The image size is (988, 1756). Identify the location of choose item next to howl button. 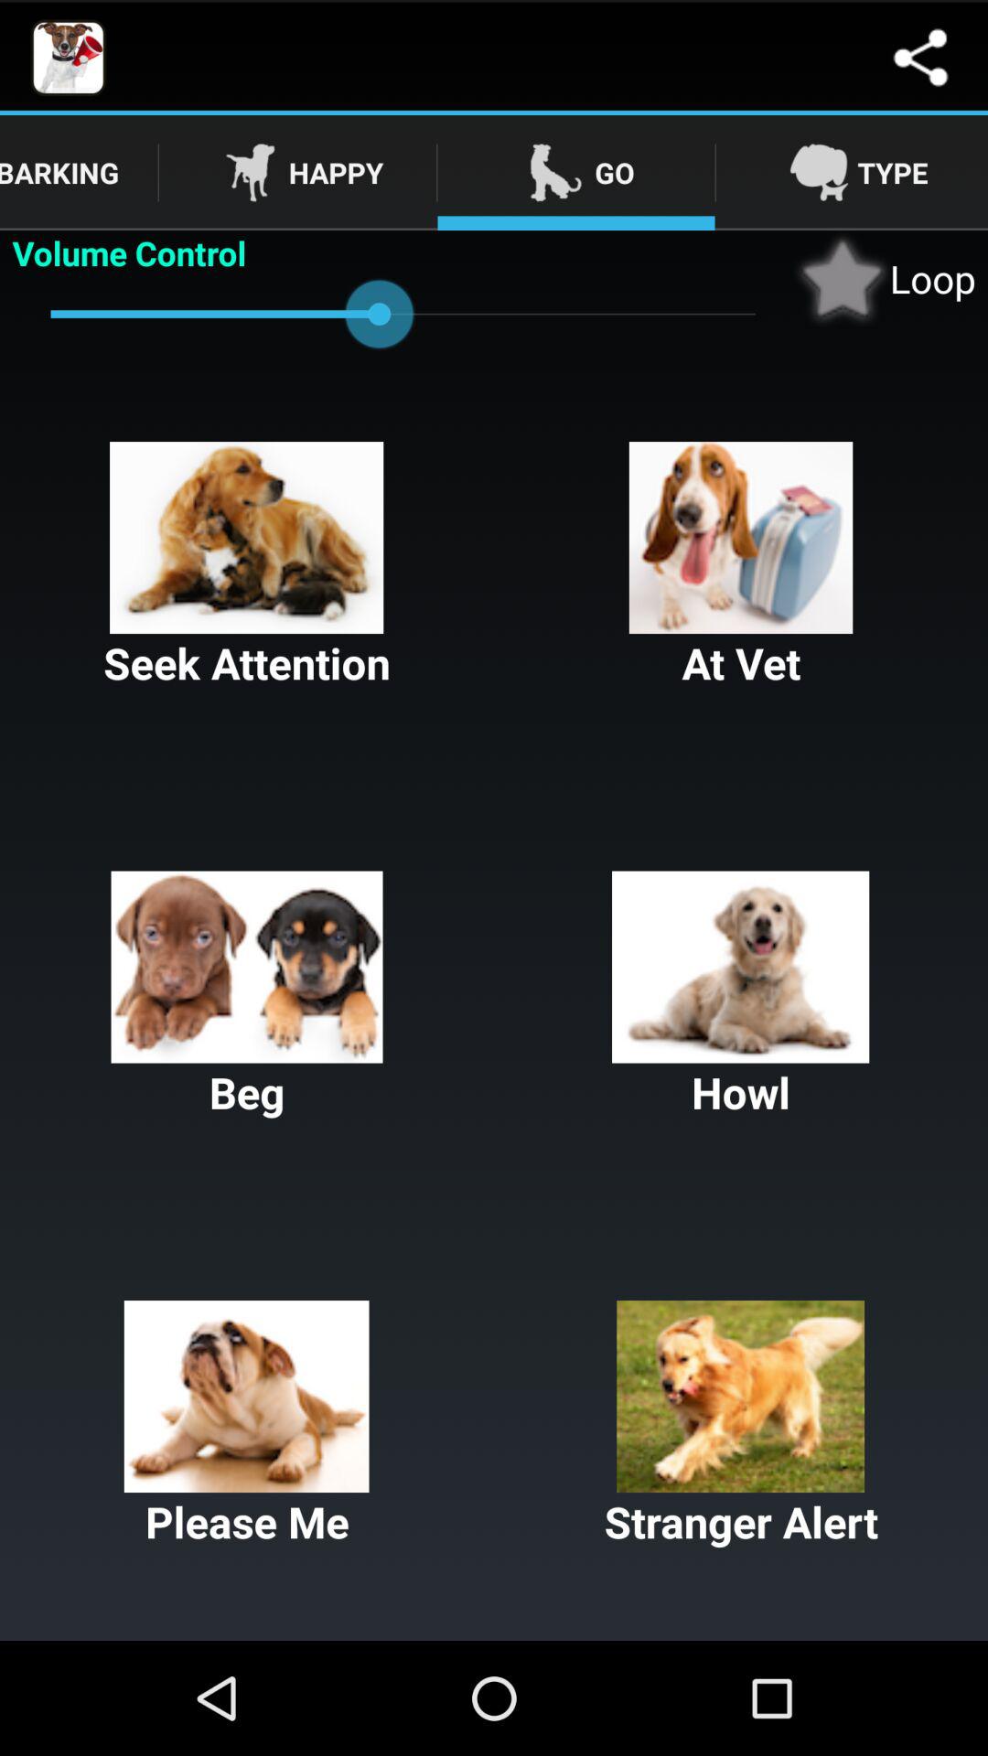
(247, 996).